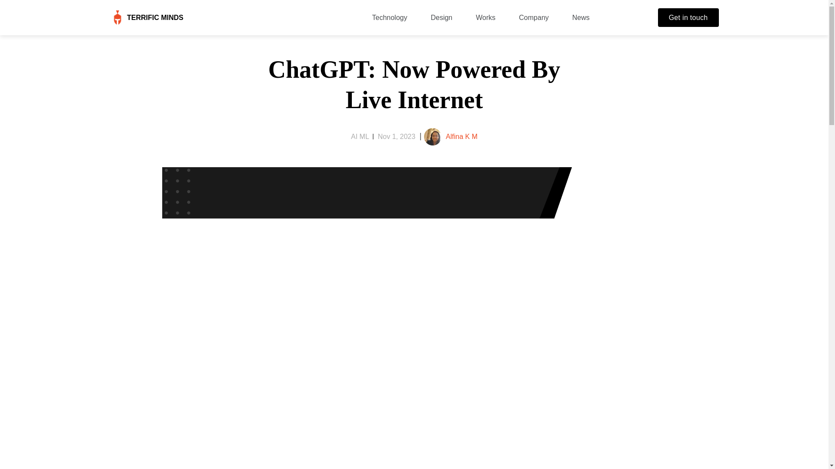  What do you see at coordinates (688, 17) in the screenshot?
I see `Get in touch` at bounding box center [688, 17].